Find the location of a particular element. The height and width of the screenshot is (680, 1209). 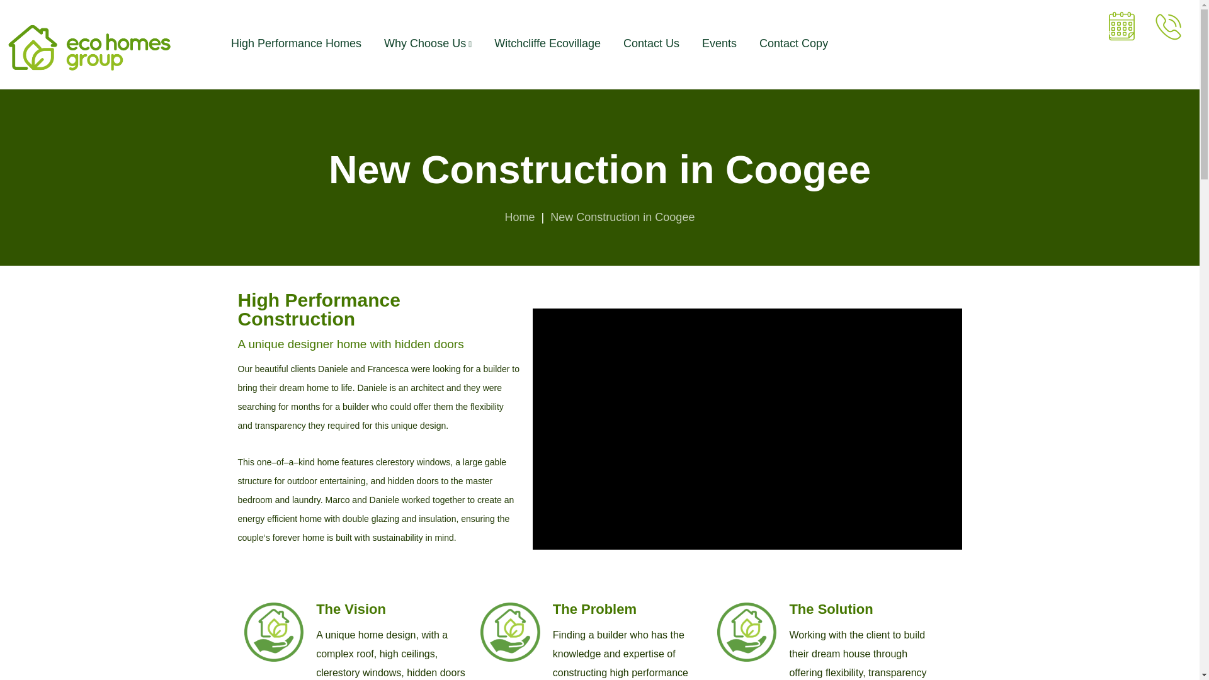

Contact Us is located at coordinates (651, 43).